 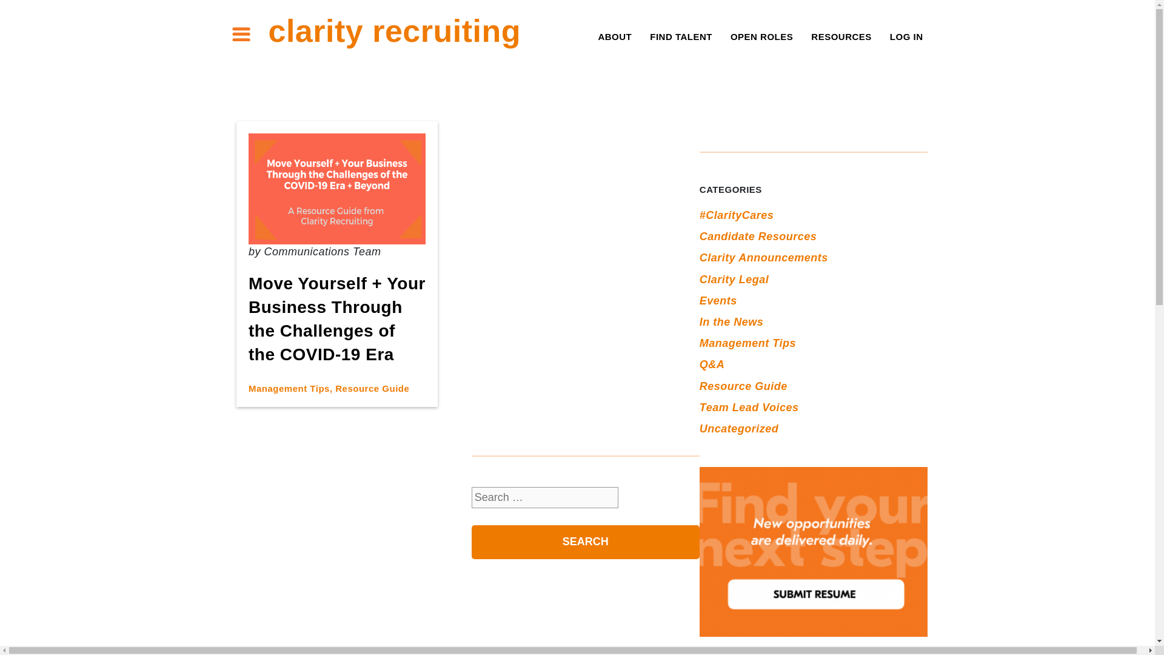 I want to click on FIND TALENT, so click(x=681, y=36).